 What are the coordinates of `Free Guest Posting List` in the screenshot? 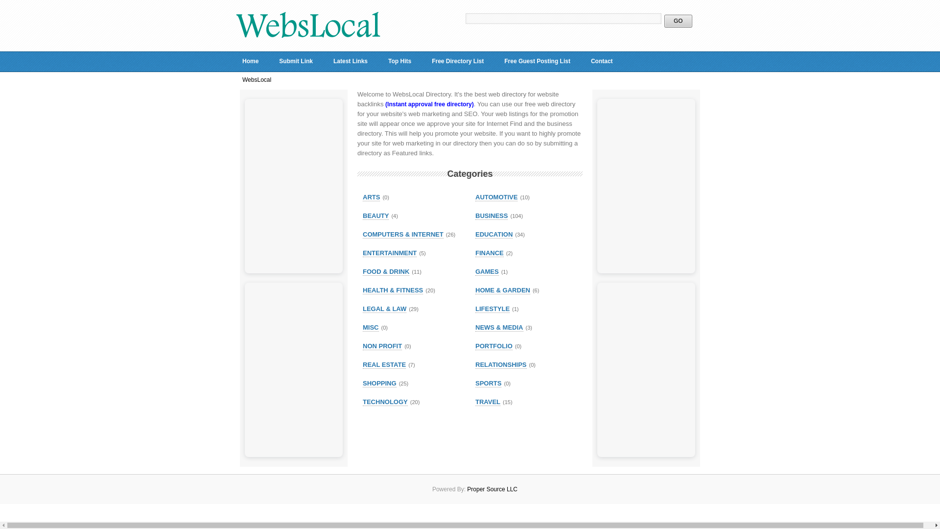 It's located at (538, 61).